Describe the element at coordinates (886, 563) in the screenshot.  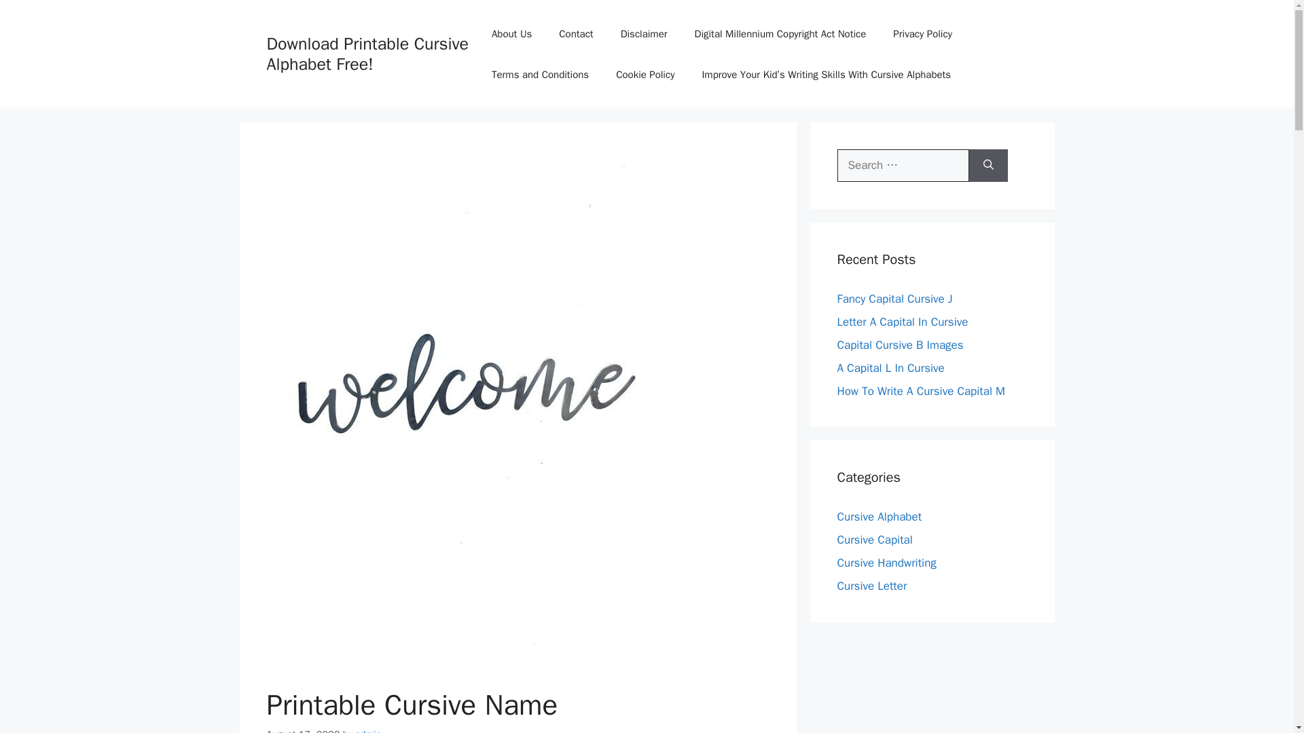
I see `Cursive Handwriting` at that location.